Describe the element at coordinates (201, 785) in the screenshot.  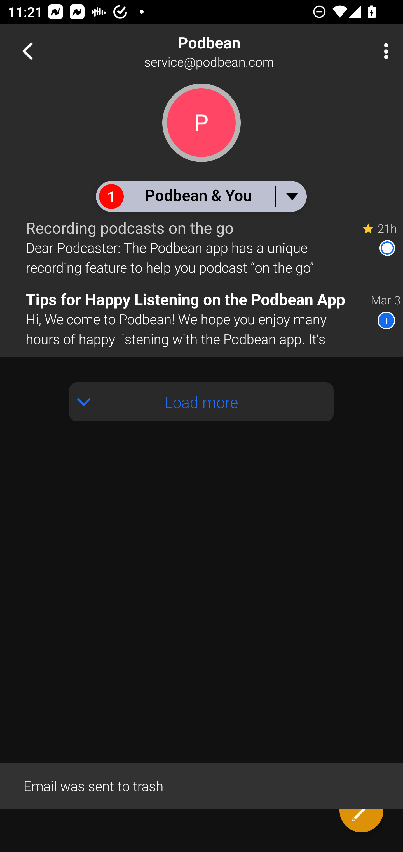
I see `Email was sent to trash` at that location.